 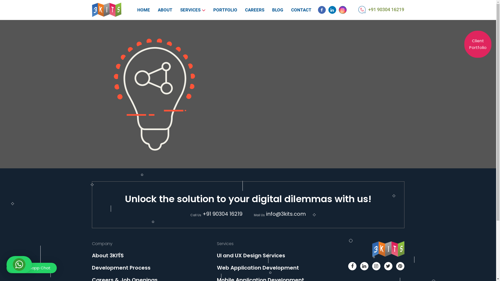 I want to click on CONTACT, so click(x=301, y=10).